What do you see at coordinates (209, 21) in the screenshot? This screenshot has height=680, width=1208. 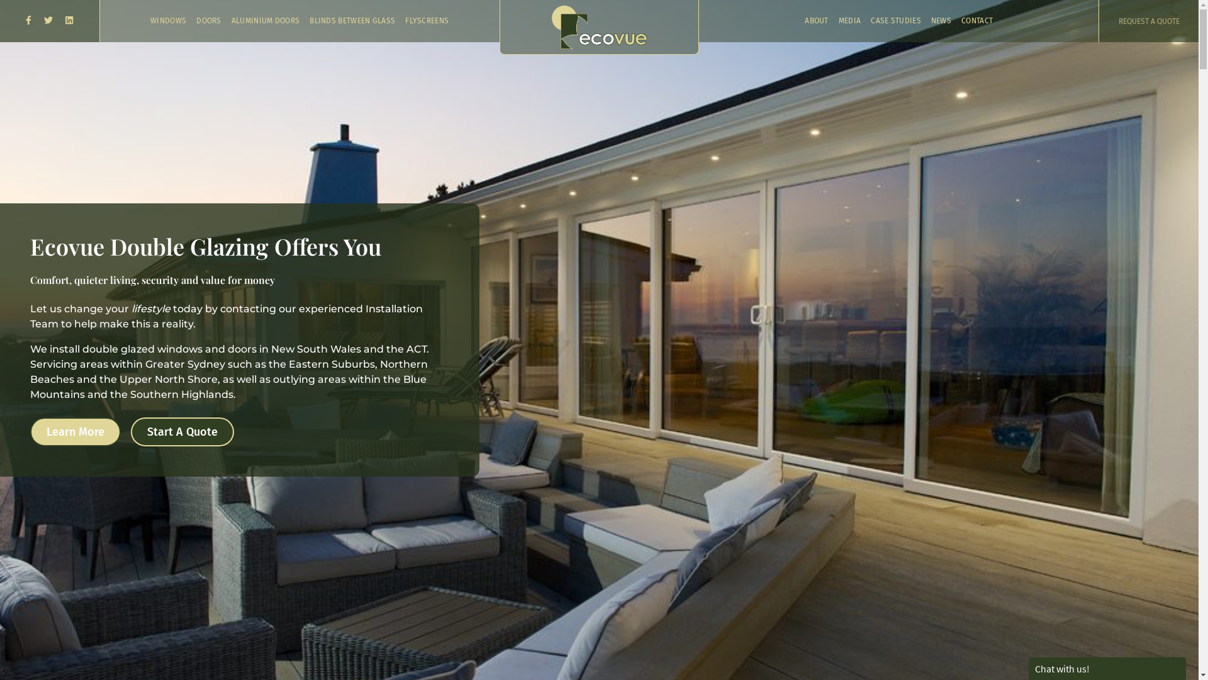 I see `DOORS` at bounding box center [209, 21].